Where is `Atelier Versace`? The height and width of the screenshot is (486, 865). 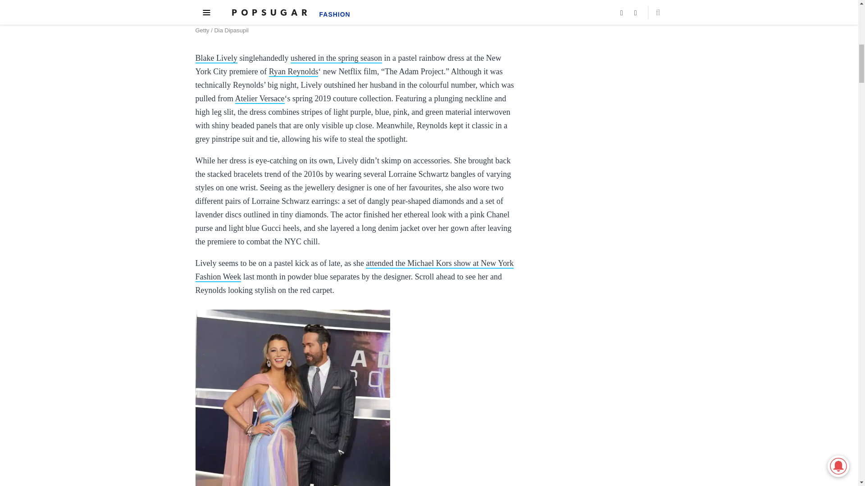 Atelier Versace is located at coordinates (259, 99).